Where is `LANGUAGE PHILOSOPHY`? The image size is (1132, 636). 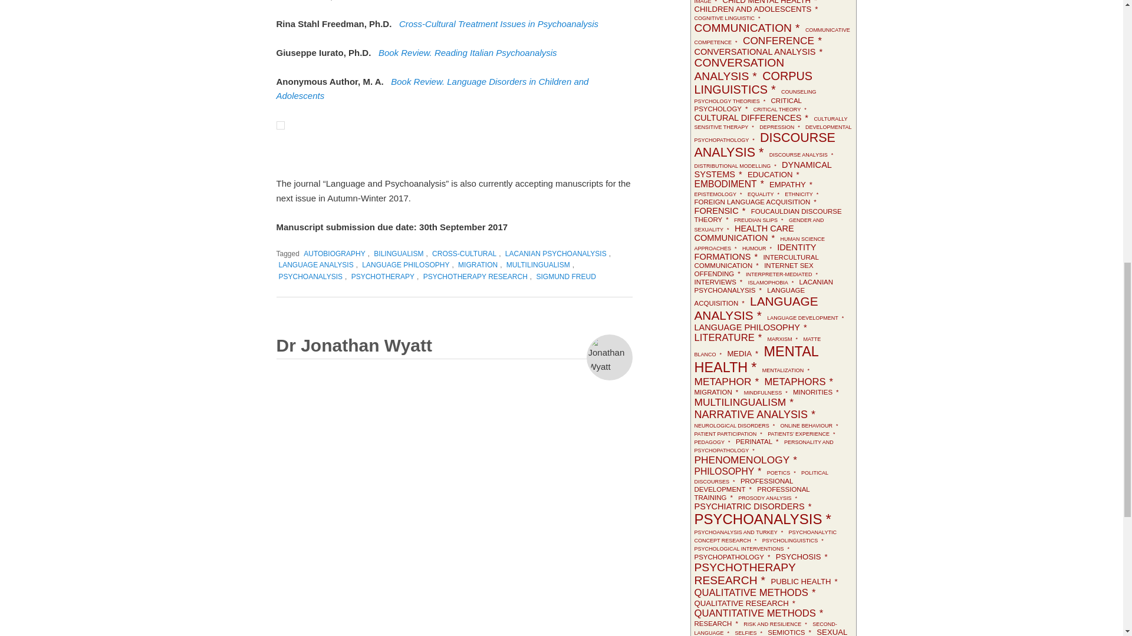
LANGUAGE PHILOSOPHY is located at coordinates (406, 265).